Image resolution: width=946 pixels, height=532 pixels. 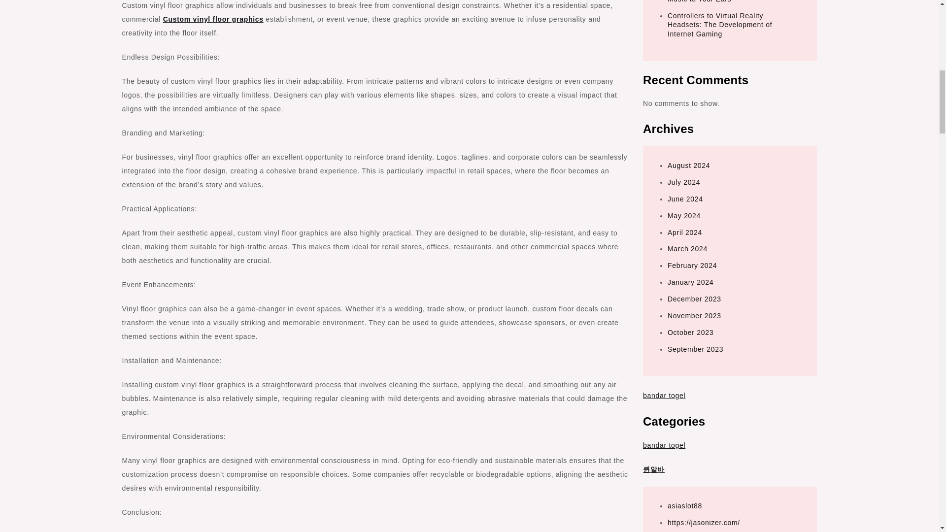 What do you see at coordinates (692, 265) in the screenshot?
I see `February 2024` at bounding box center [692, 265].